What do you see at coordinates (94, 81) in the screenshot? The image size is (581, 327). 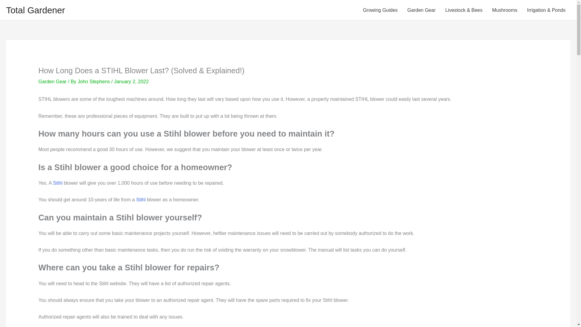 I see `John Stephens` at bounding box center [94, 81].